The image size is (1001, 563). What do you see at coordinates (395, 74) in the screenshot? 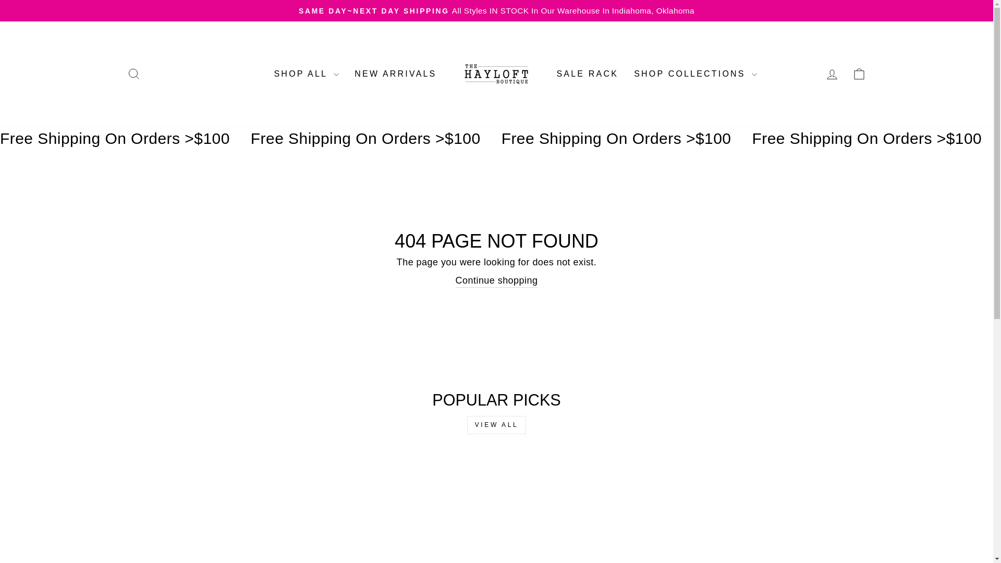
I see `ICON-SEARCH` at bounding box center [395, 74].